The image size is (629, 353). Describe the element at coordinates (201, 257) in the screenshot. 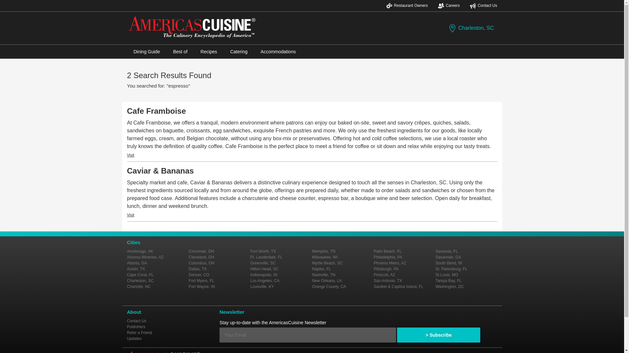

I see `Cleveland, OH` at that location.